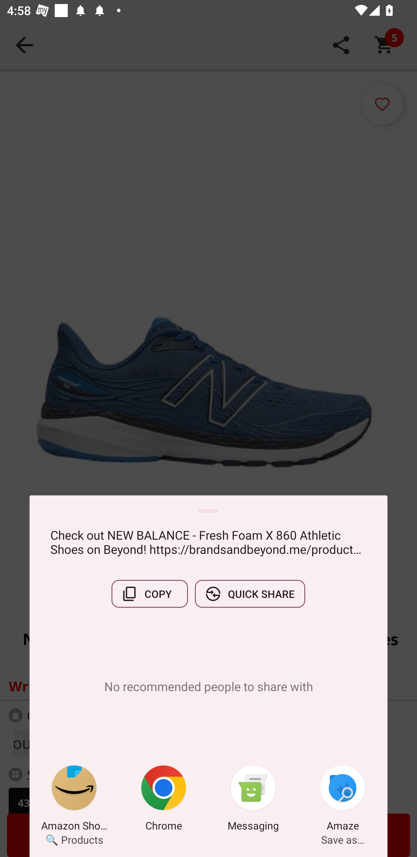 The width and height of the screenshot is (417, 857). What do you see at coordinates (343, 800) in the screenshot?
I see `Amaze Save as…` at bounding box center [343, 800].